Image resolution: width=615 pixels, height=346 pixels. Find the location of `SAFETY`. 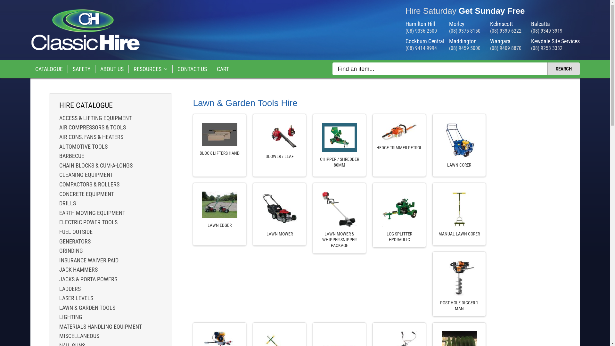

SAFETY is located at coordinates (82, 69).